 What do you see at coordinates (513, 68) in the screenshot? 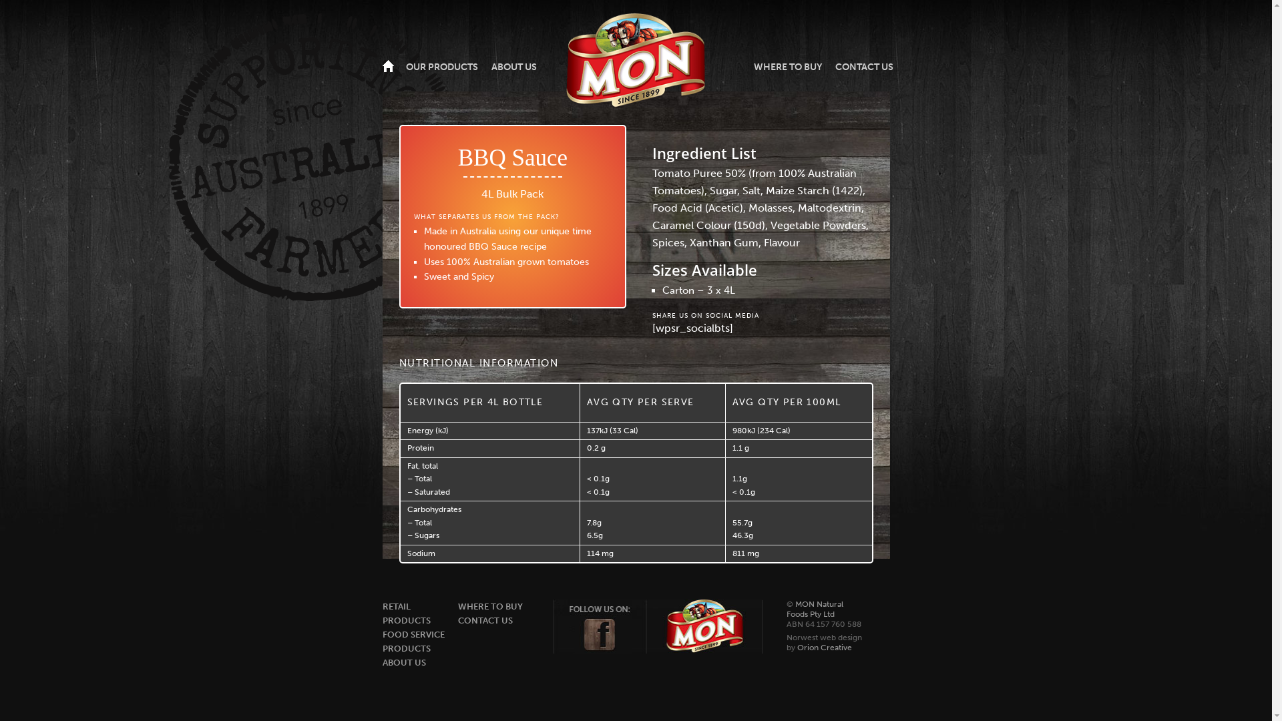
I see `ABOUT US` at bounding box center [513, 68].